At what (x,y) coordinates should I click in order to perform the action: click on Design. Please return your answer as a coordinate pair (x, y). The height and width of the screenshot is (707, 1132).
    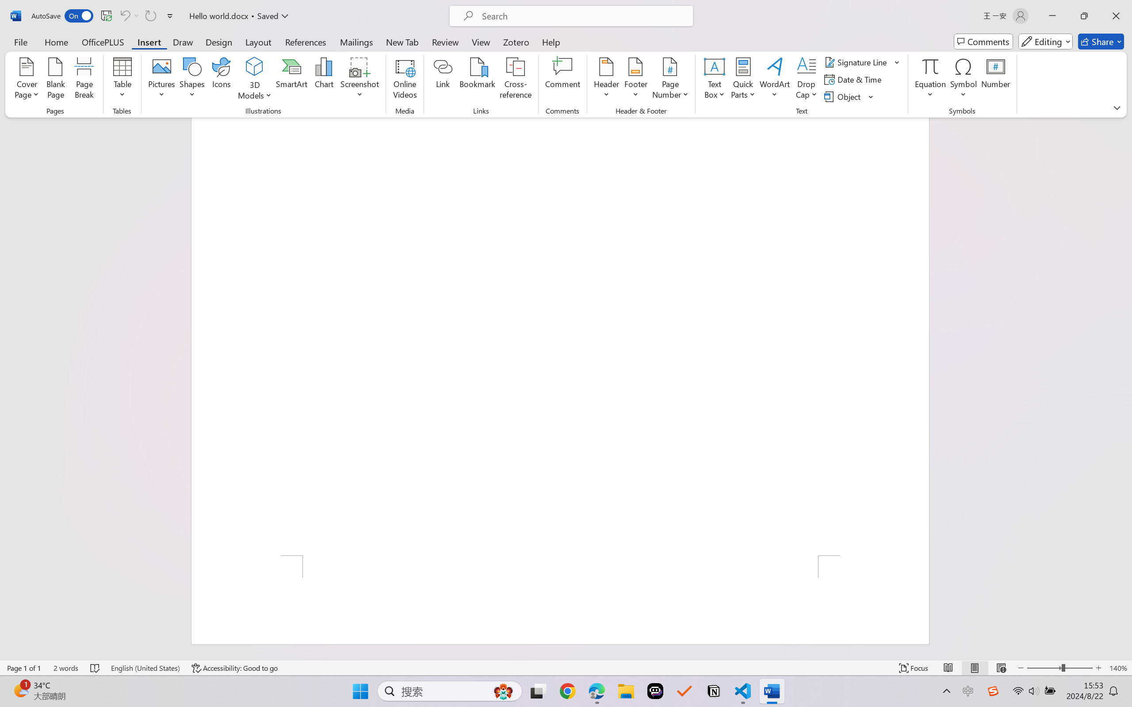
    Looking at the image, I should click on (219, 42).